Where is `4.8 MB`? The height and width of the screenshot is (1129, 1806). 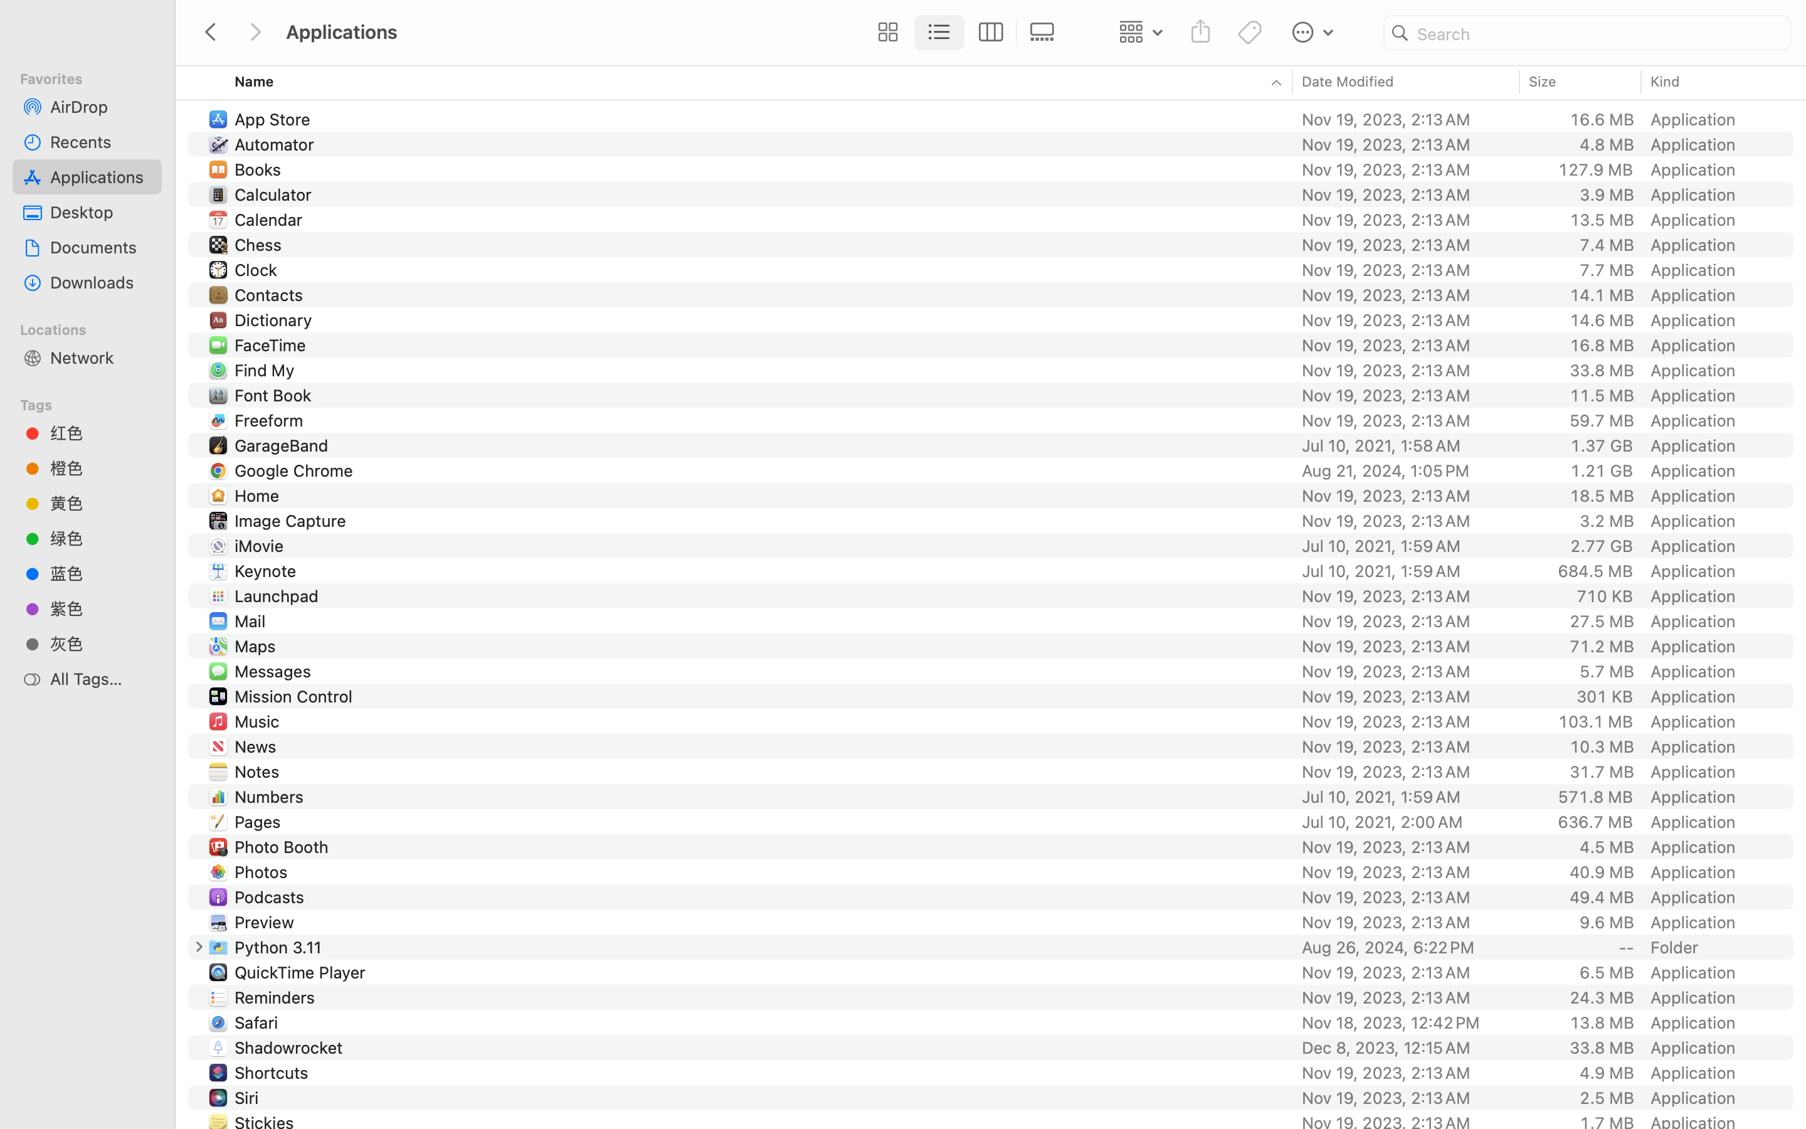
4.8 MB is located at coordinates (1607, 144).